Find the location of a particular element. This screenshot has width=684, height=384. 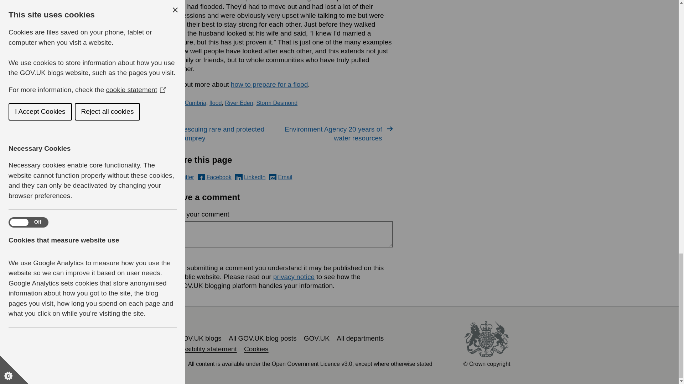

Twitter is located at coordinates (181, 177).